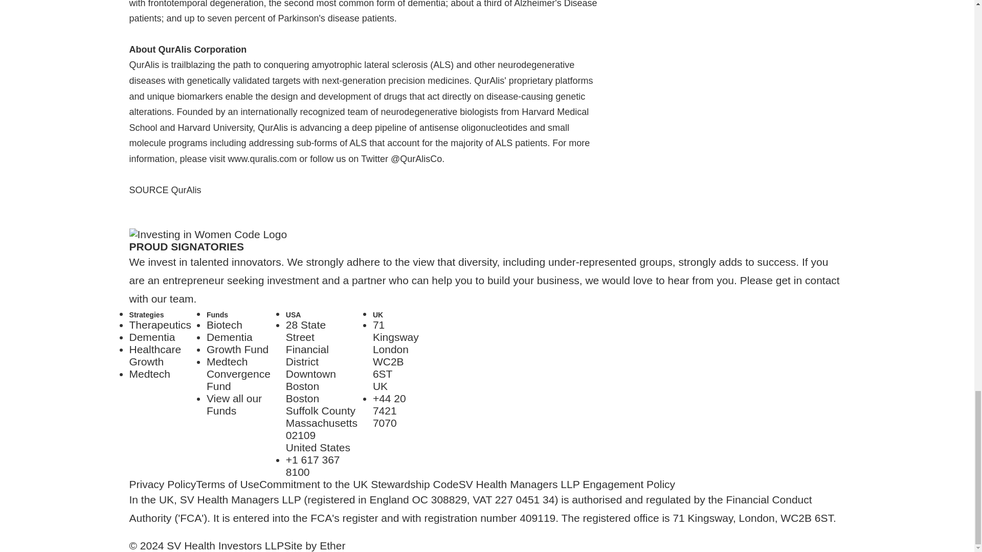  Describe the element at coordinates (396, 355) in the screenshot. I see `Healthcare Growth` at that location.